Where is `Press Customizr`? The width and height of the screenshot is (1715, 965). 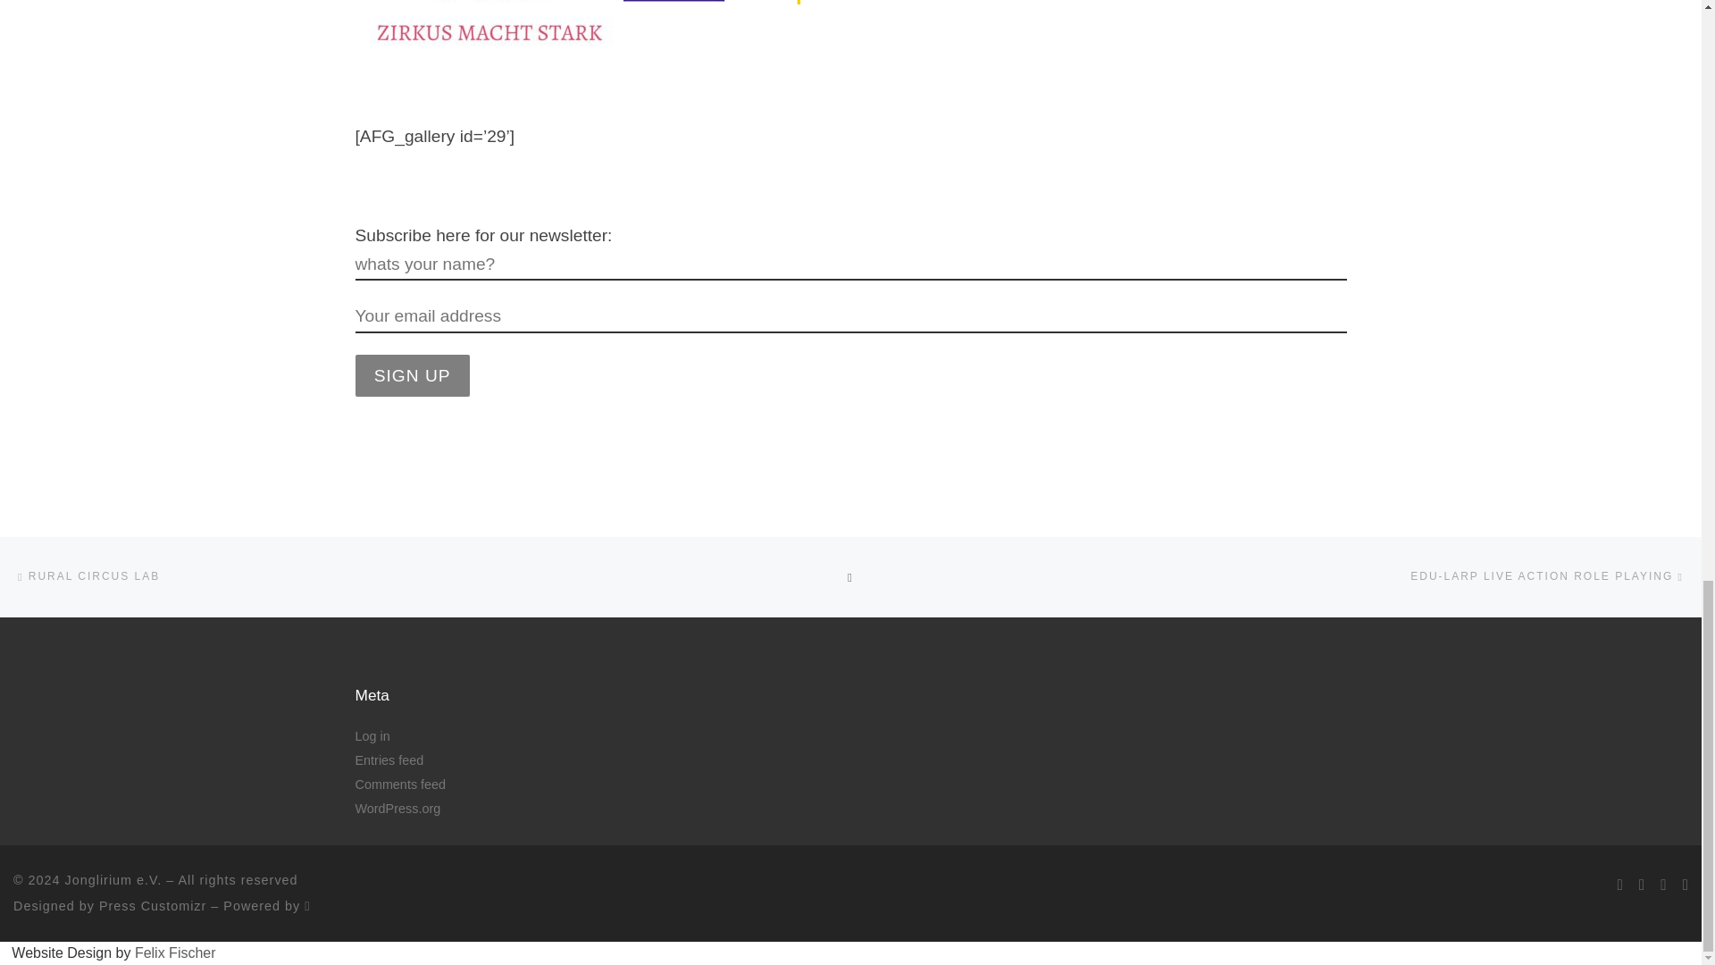
Press Customizr is located at coordinates (152, 905).